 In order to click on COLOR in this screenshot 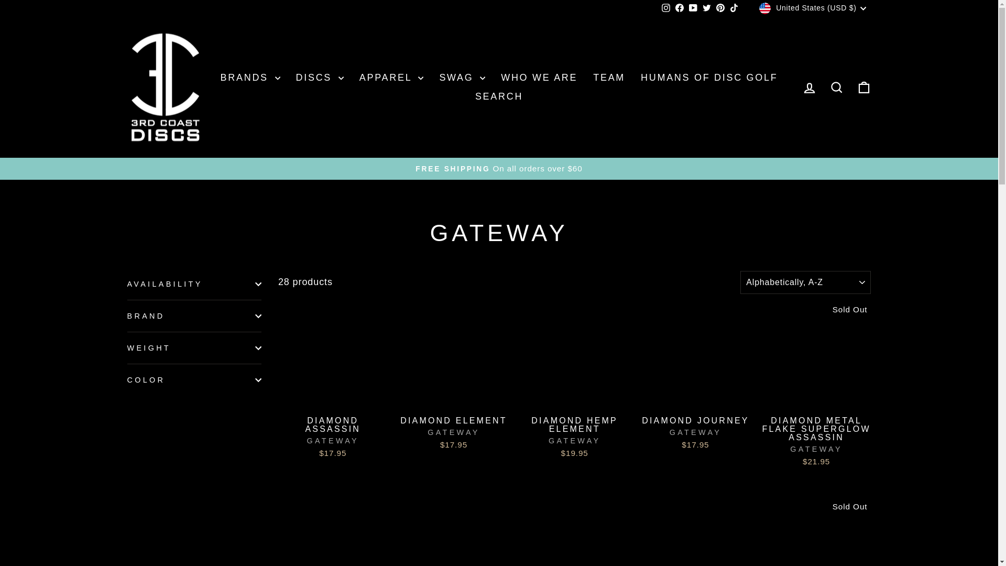, I will do `click(194, 380)`.